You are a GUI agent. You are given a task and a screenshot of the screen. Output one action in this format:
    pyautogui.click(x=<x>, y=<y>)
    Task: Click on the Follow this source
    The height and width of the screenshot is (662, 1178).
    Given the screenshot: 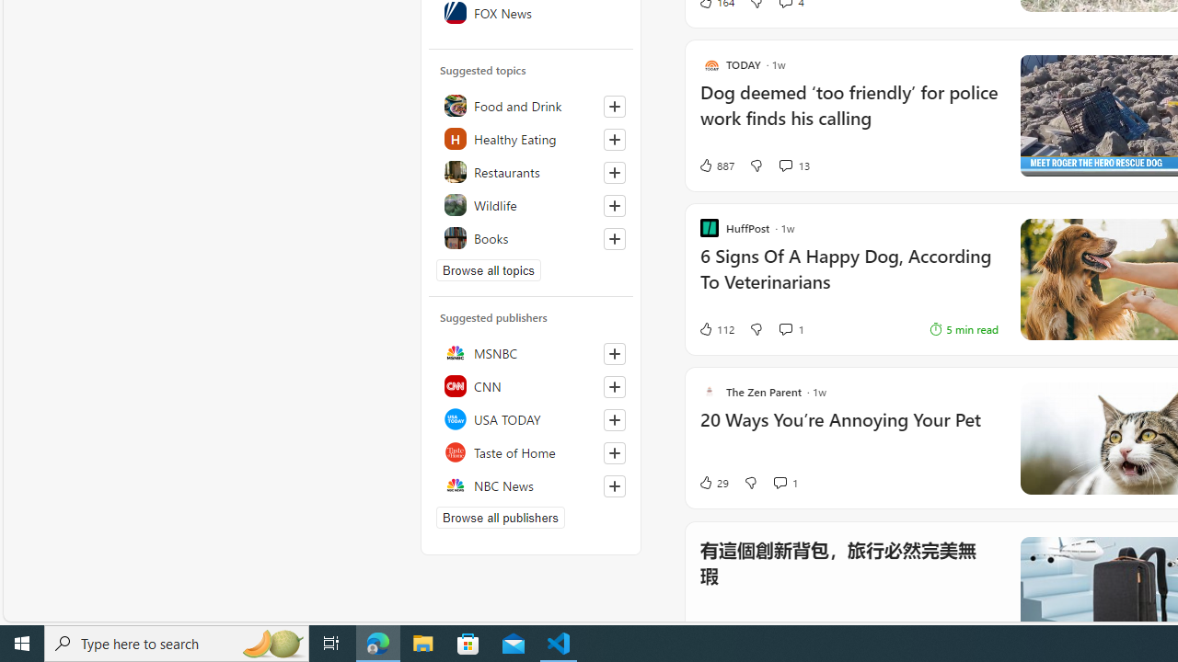 What is the action you would take?
    pyautogui.click(x=615, y=485)
    